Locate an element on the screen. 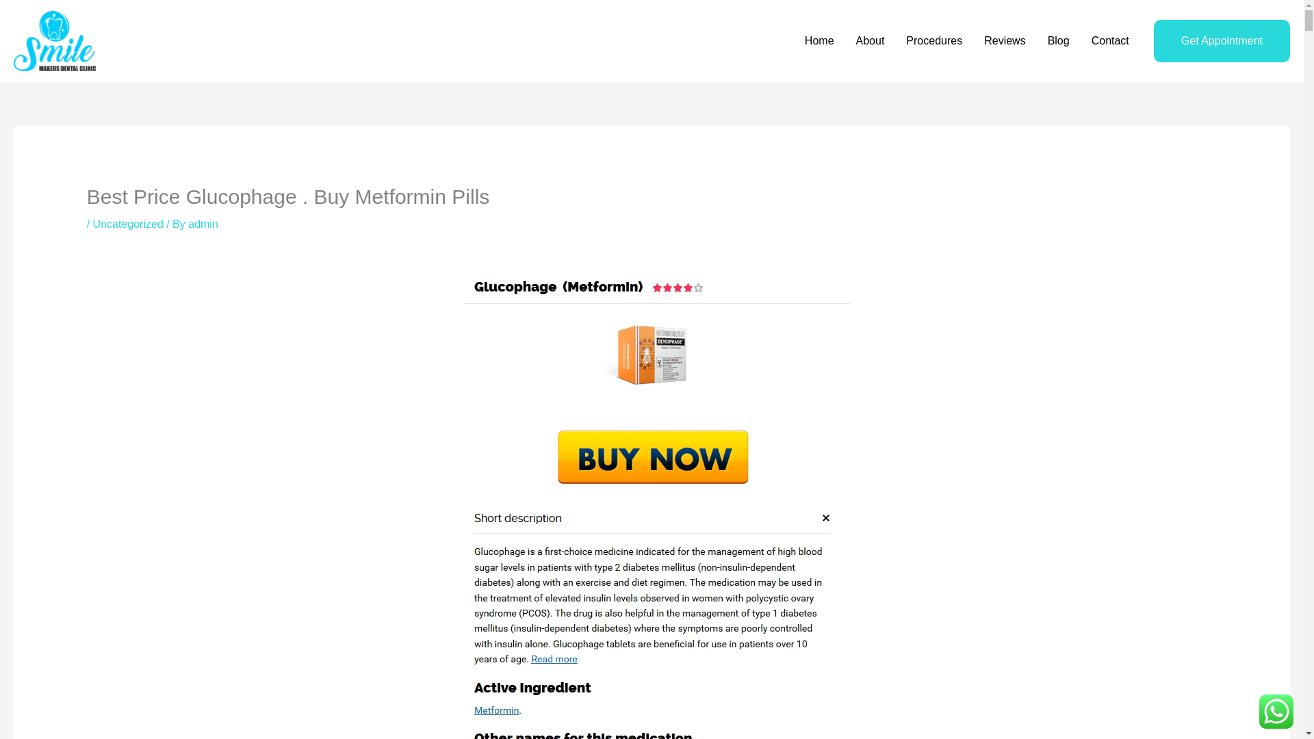 Image resolution: width=1314 pixels, height=739 pixels. Uncategorized is located at coordinates (128, 223).